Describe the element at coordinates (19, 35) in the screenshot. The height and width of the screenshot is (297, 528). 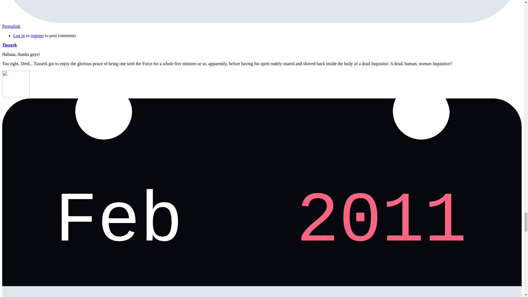
I see `Log in` at that location.